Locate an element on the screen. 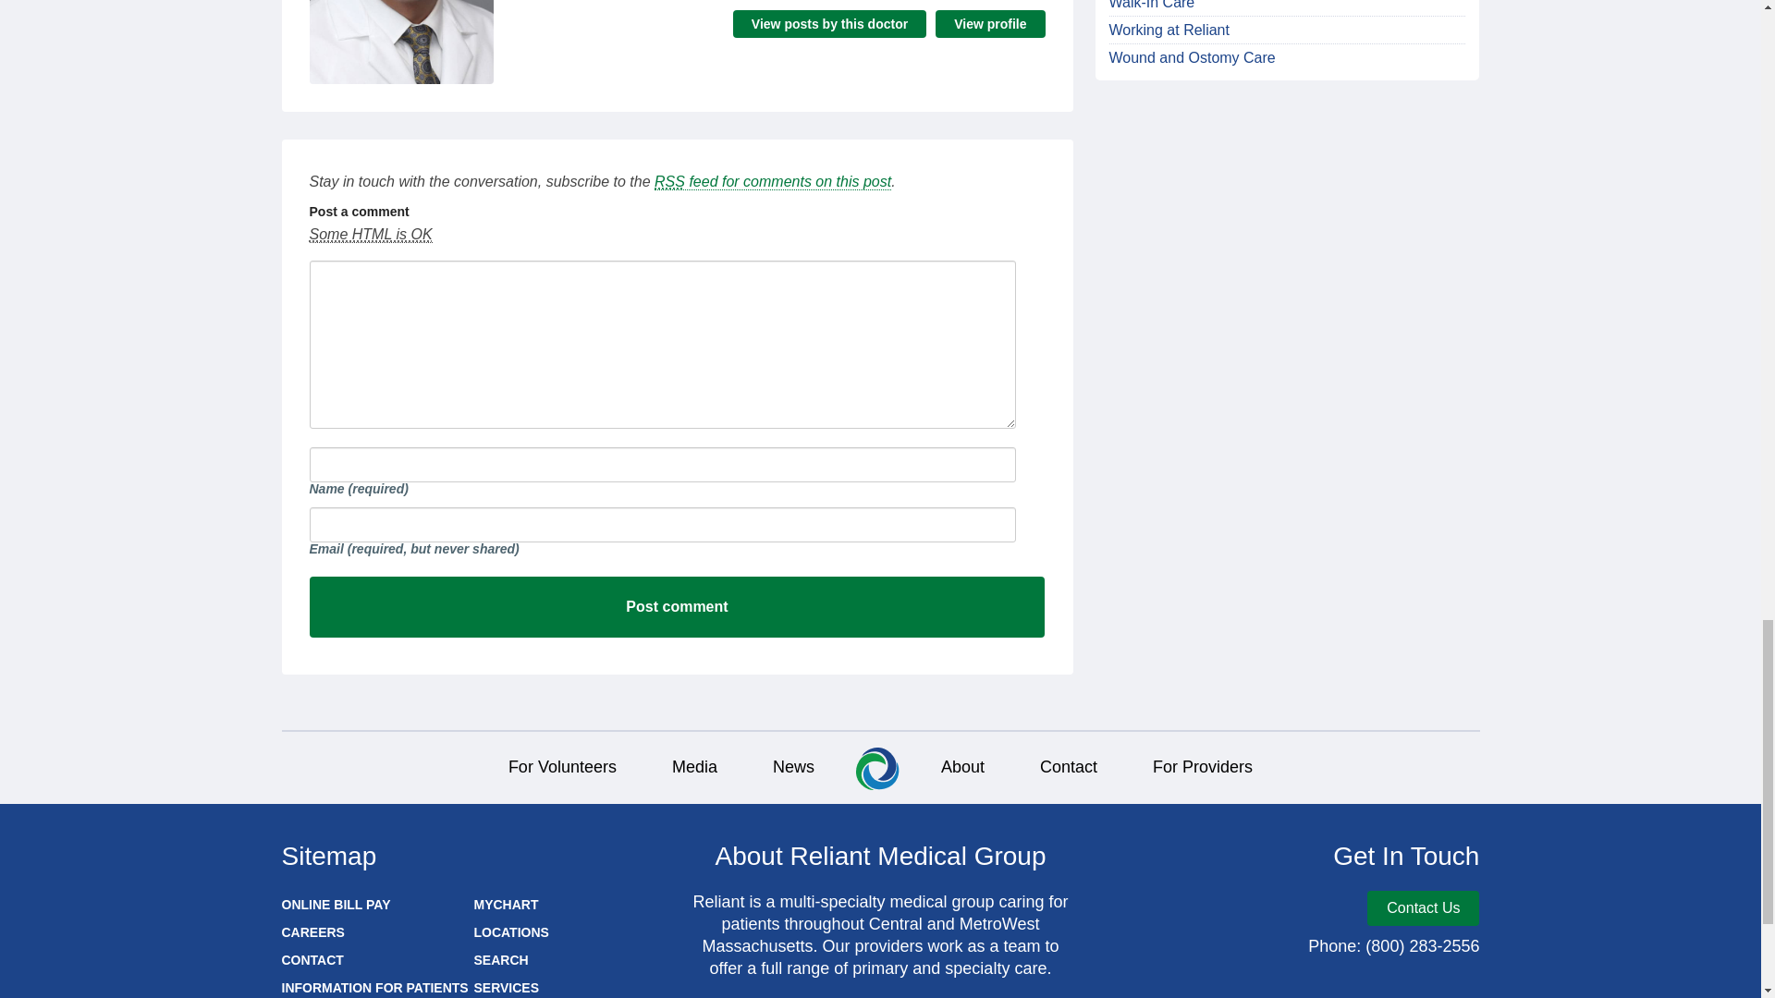 This screenshot has height=998, width=1775. Post comment is located at coordinates (677, 607).